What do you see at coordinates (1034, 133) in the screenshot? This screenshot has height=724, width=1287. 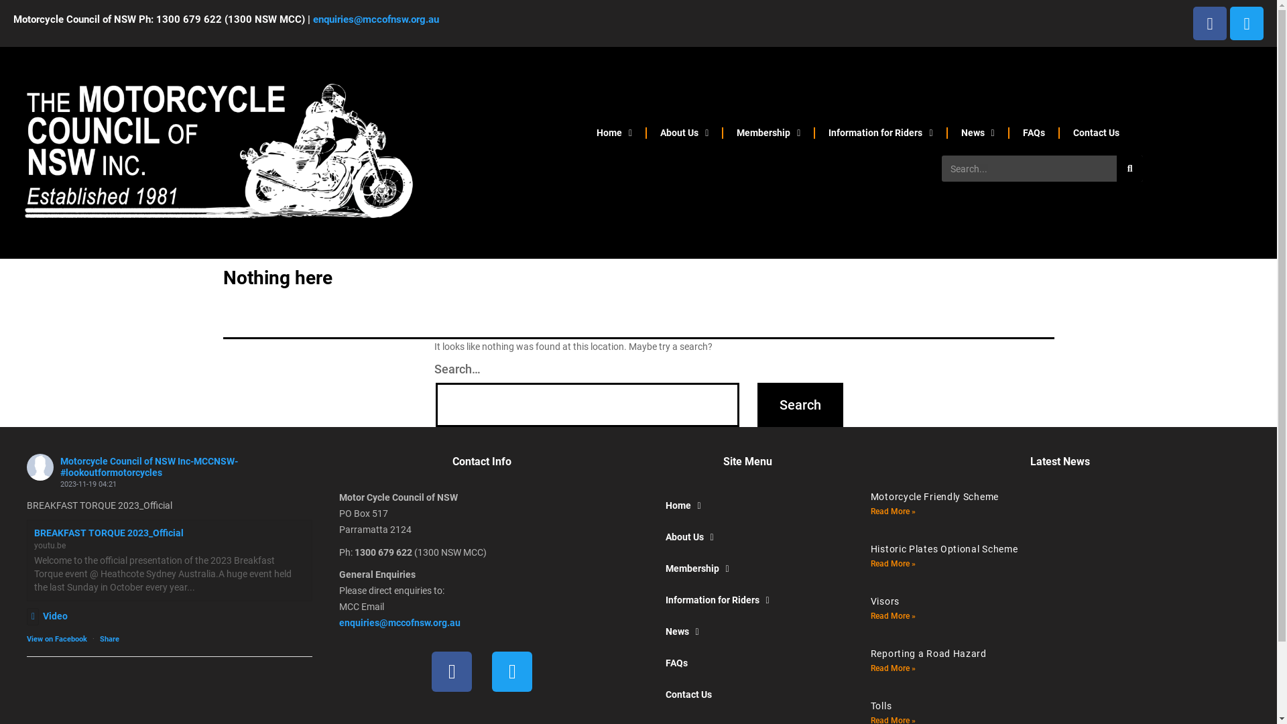 I see `FAQs` at bounding box center [1034, 133].